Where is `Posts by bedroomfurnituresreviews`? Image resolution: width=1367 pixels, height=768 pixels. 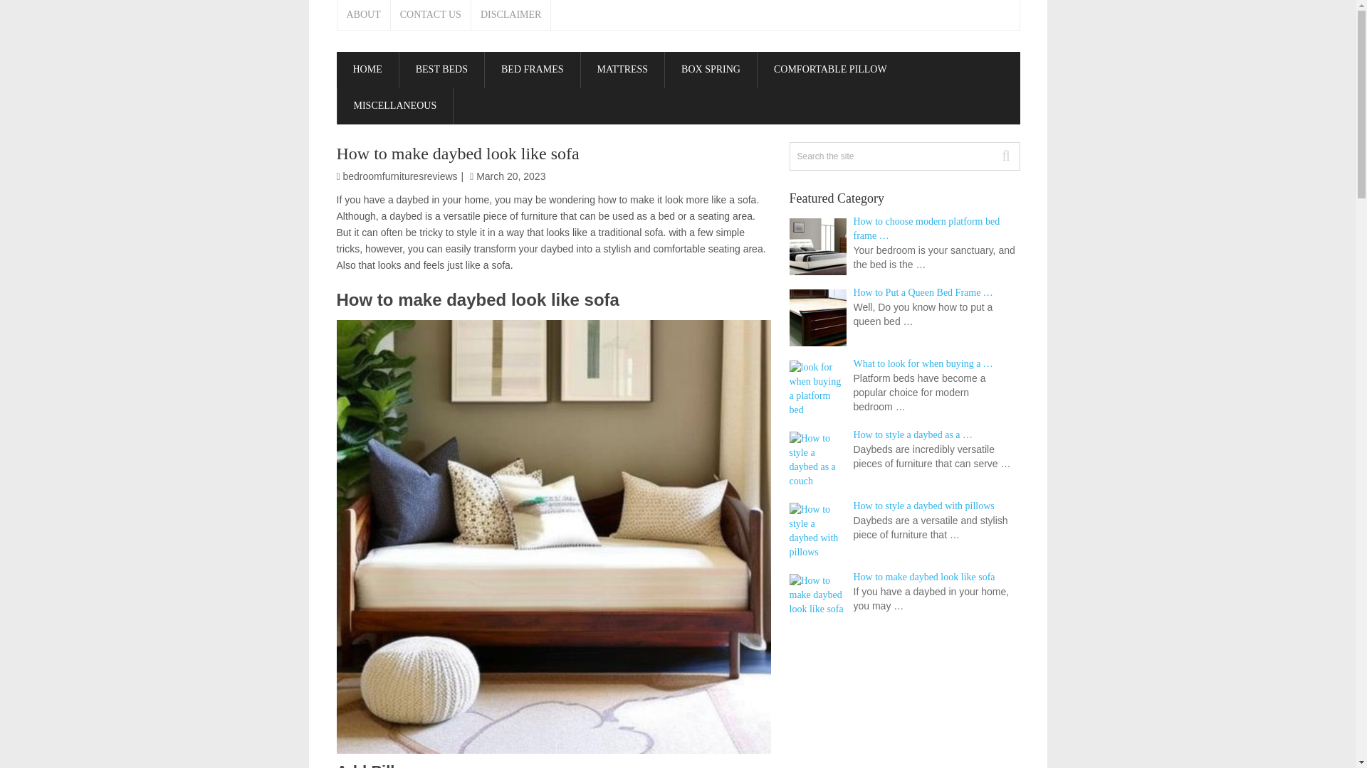 Posts by bedroomfurnituresreviews is located at coordinates (400, 176).